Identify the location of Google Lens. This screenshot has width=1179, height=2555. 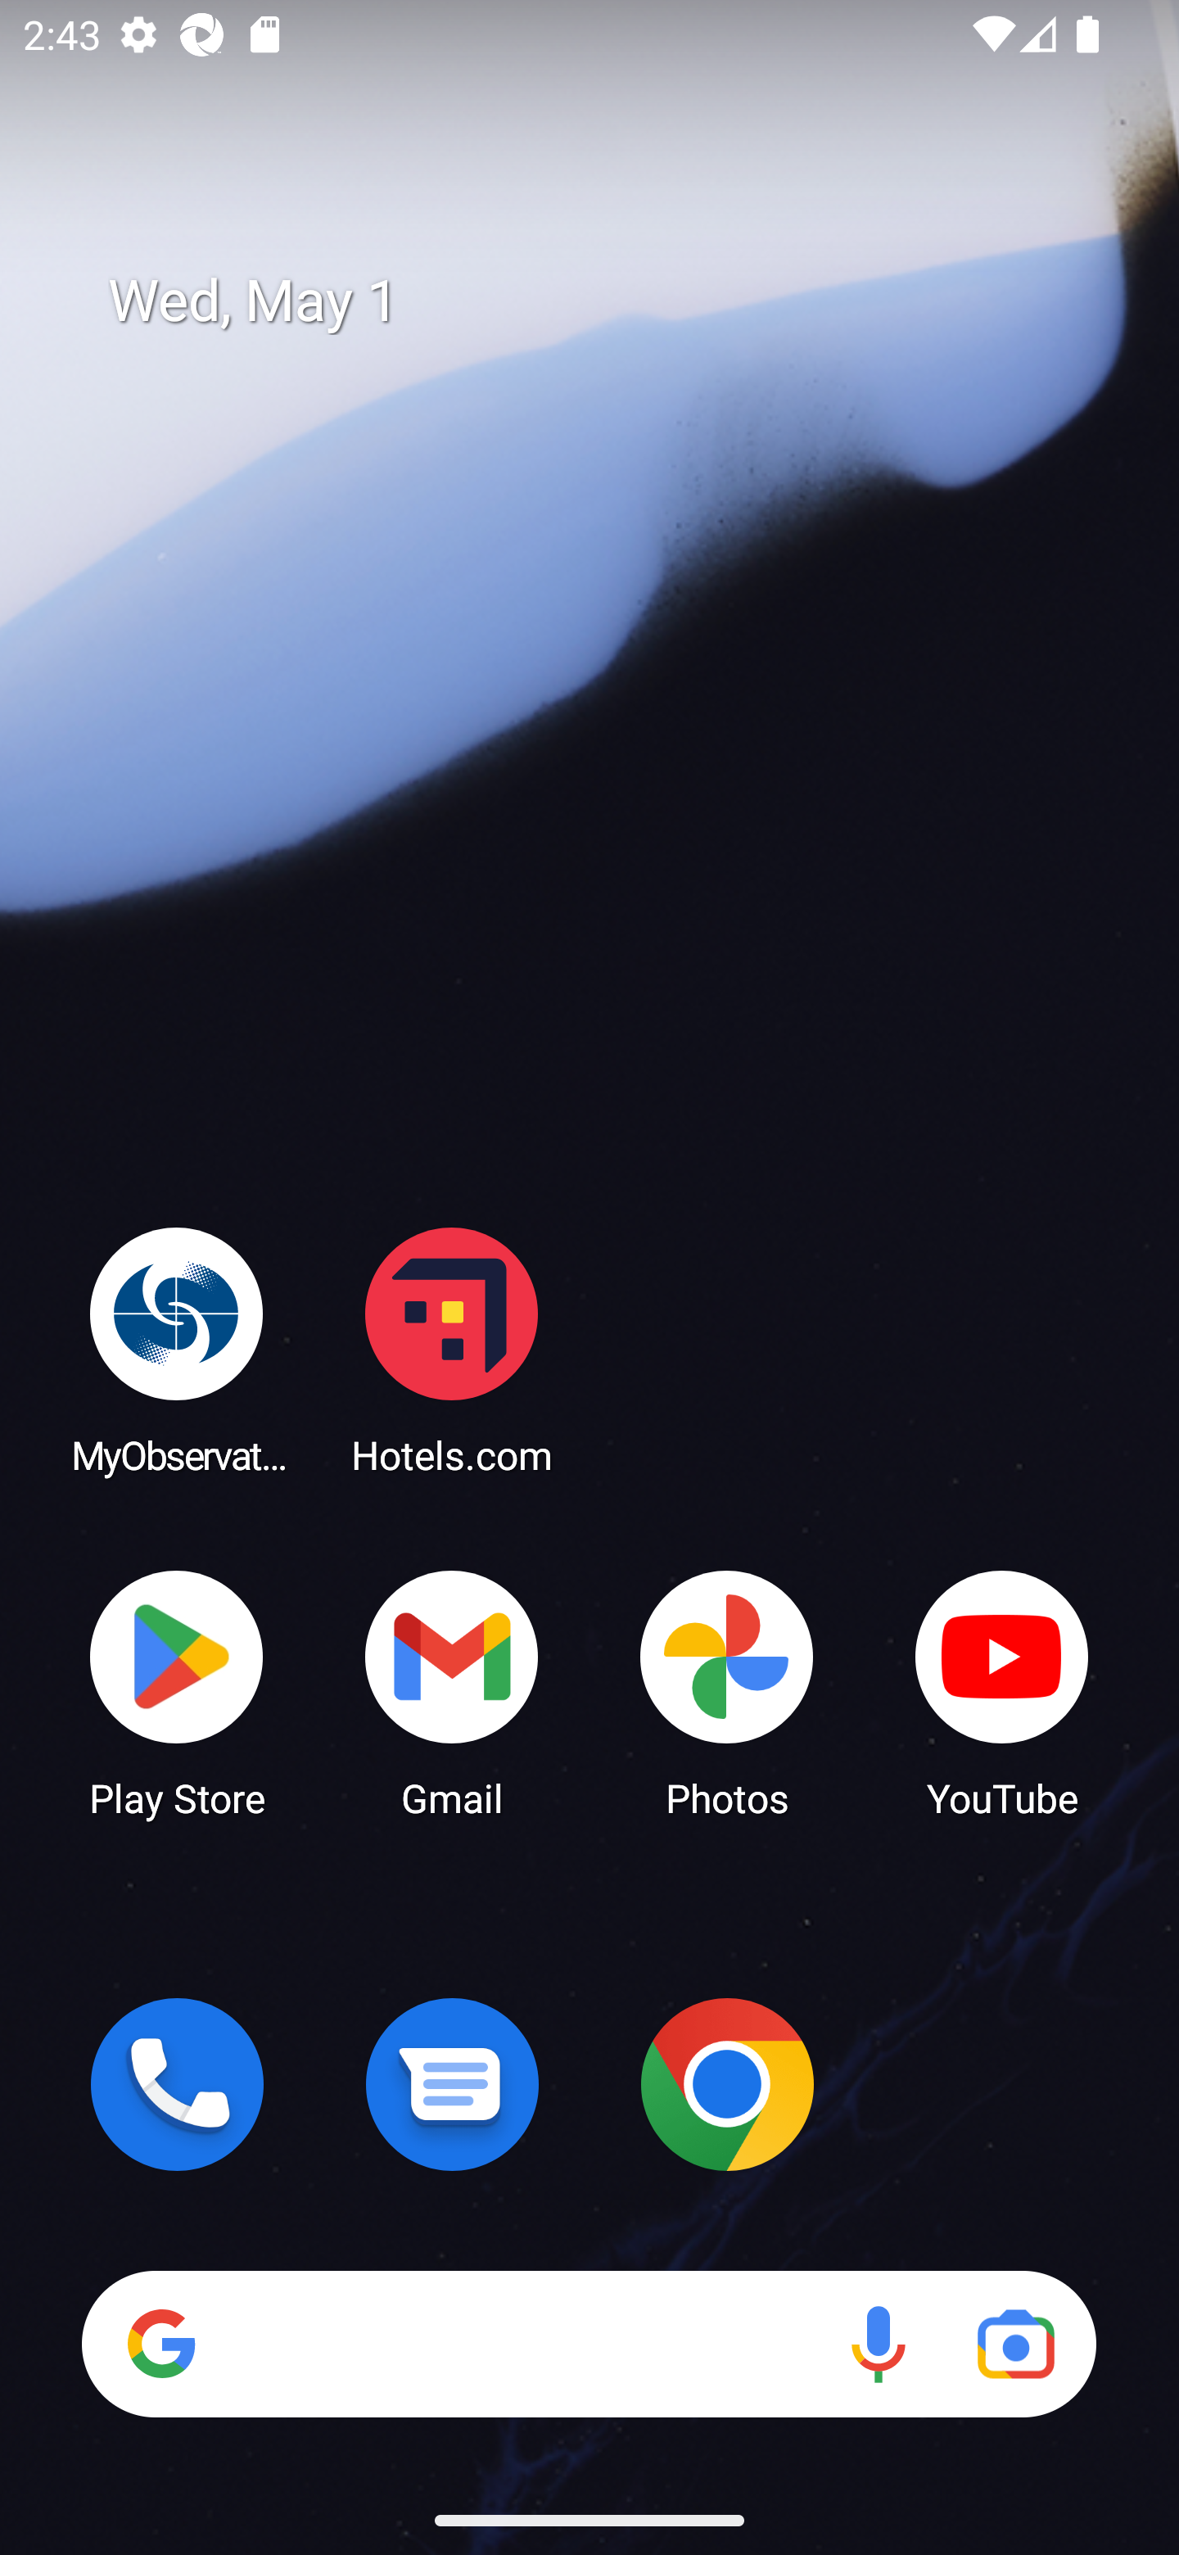
(1015, 2344).